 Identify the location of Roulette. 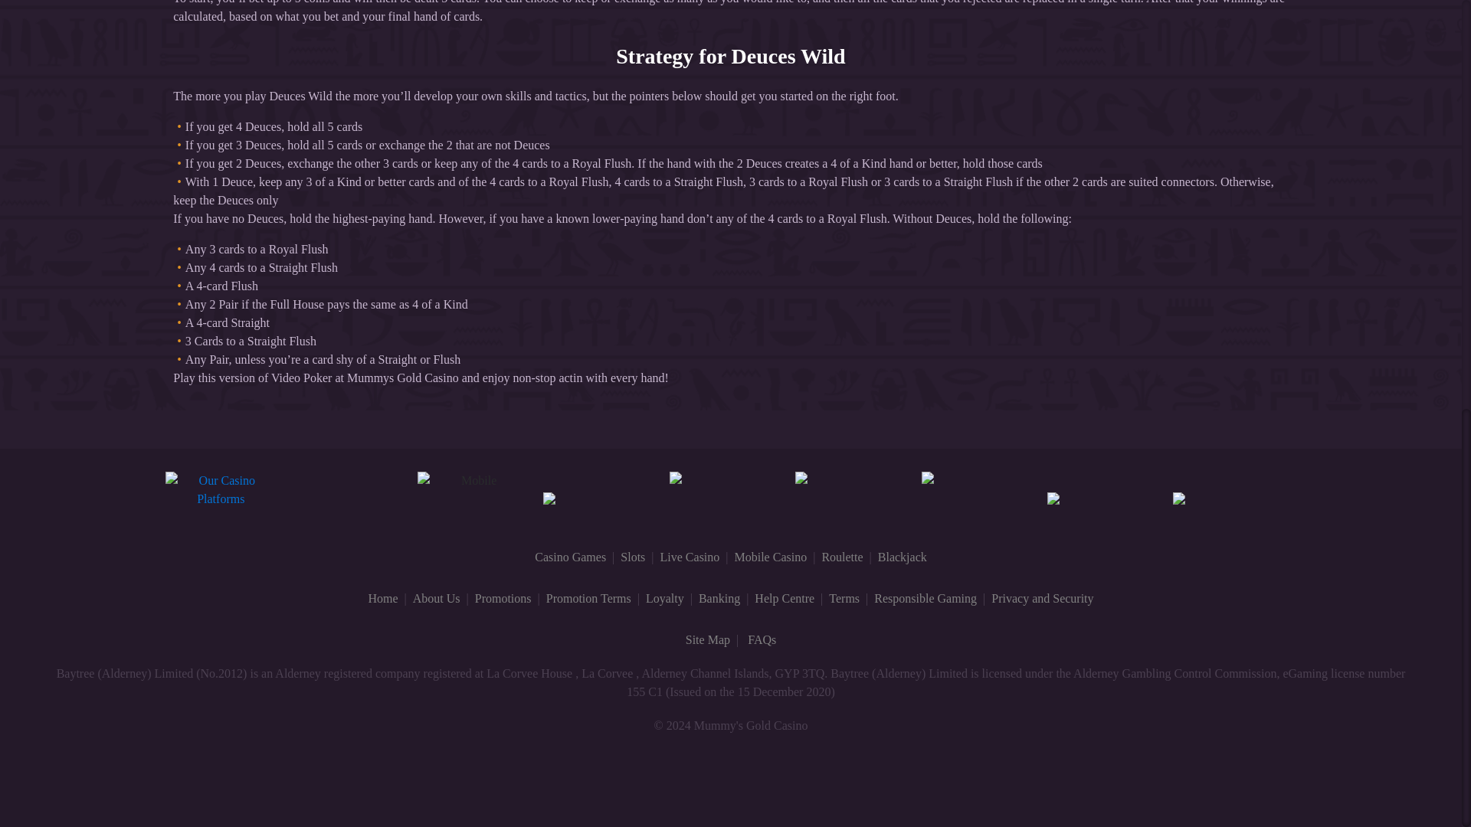
(841, 557).